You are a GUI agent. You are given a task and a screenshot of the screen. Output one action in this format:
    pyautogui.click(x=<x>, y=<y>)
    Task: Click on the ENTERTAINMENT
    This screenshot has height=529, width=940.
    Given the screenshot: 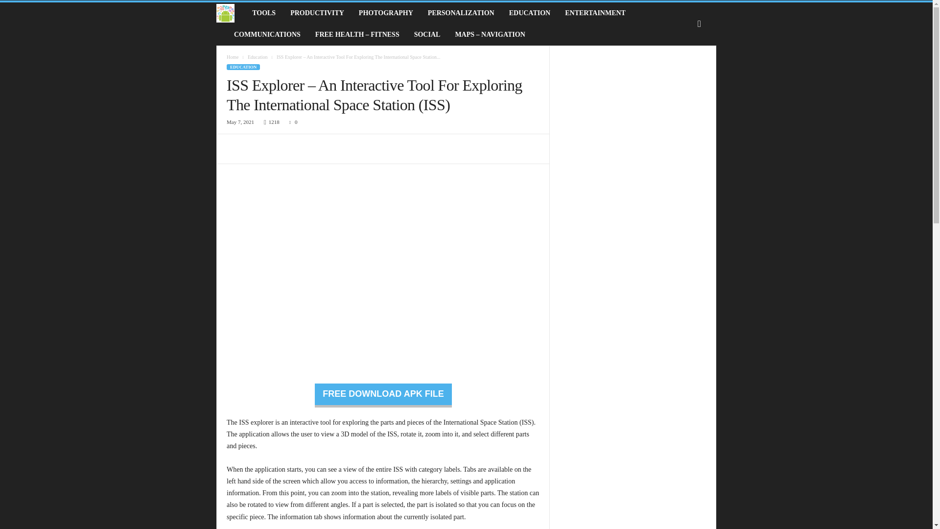 What is the action you would take?
    pyautogui.click(x=595, y=13)
    